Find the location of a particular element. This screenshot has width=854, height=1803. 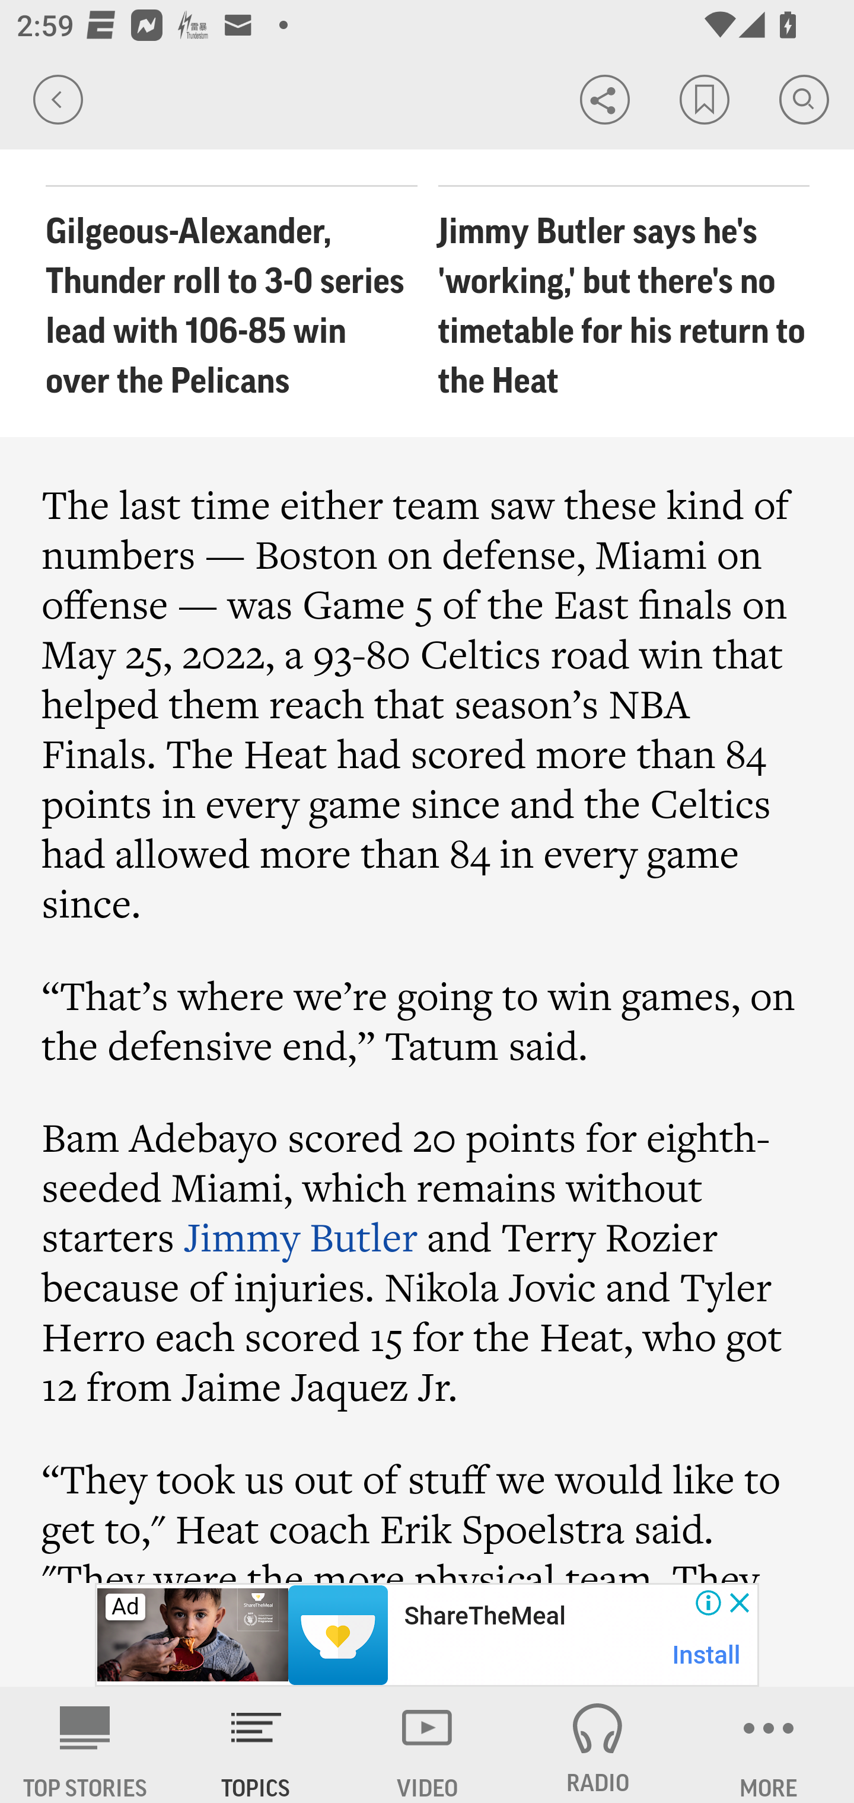

Install is located at coordinates (707, 1655).